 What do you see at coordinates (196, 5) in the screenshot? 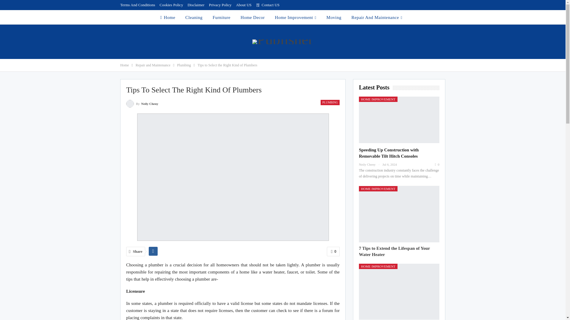
I see `Disclaimer` at bounding box center [196, 5].